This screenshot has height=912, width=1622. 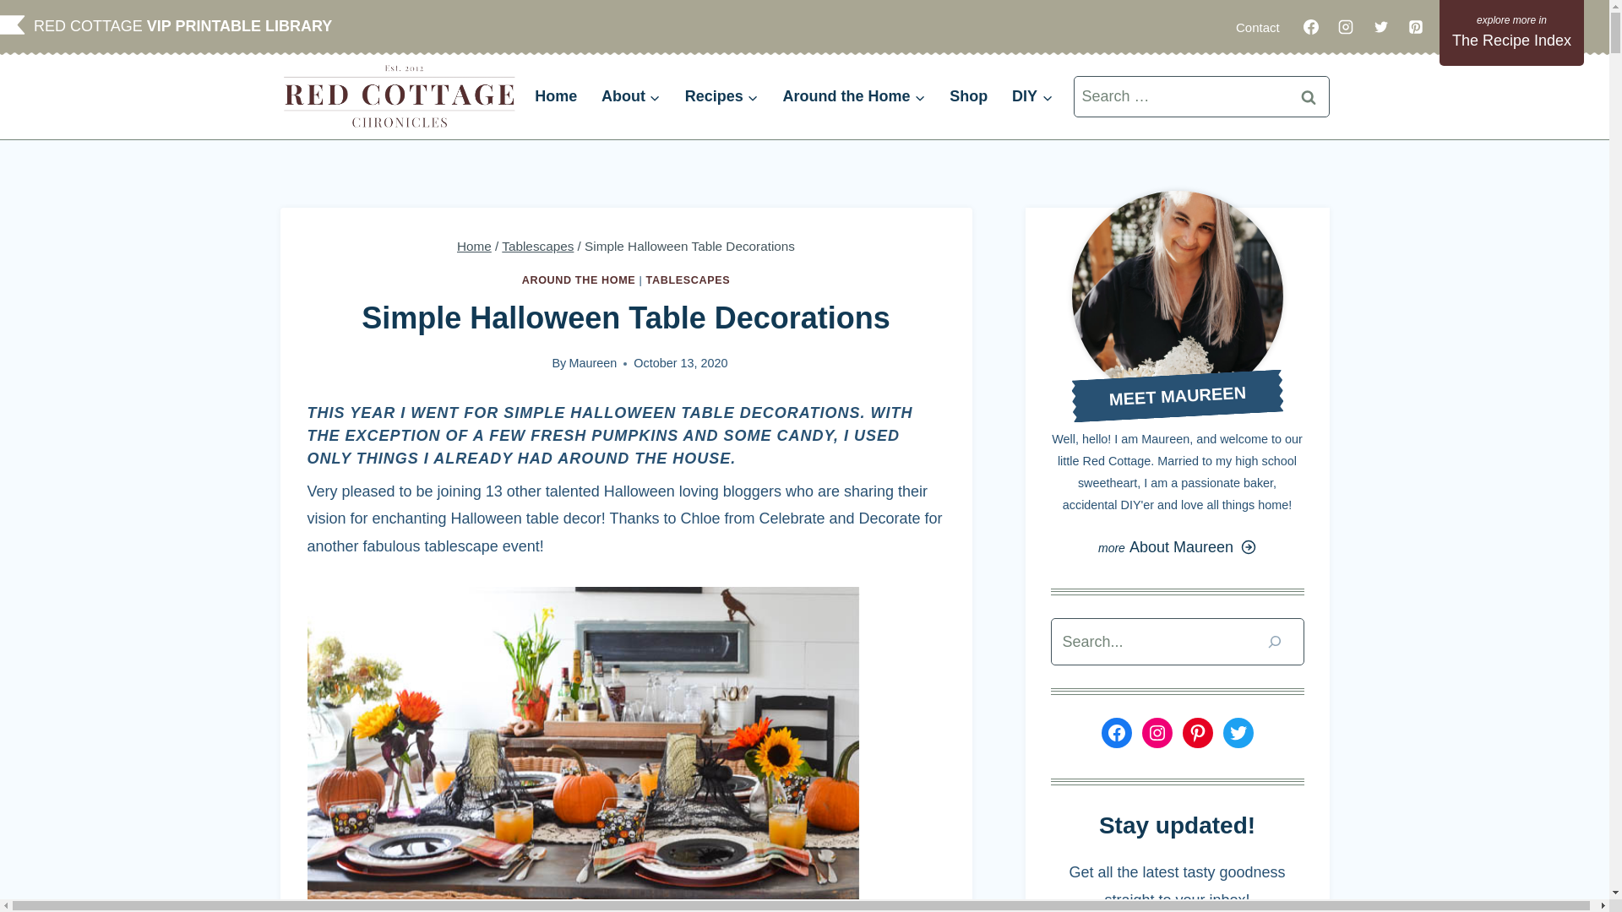 I want to click on Home, so click(x=556, y=96).